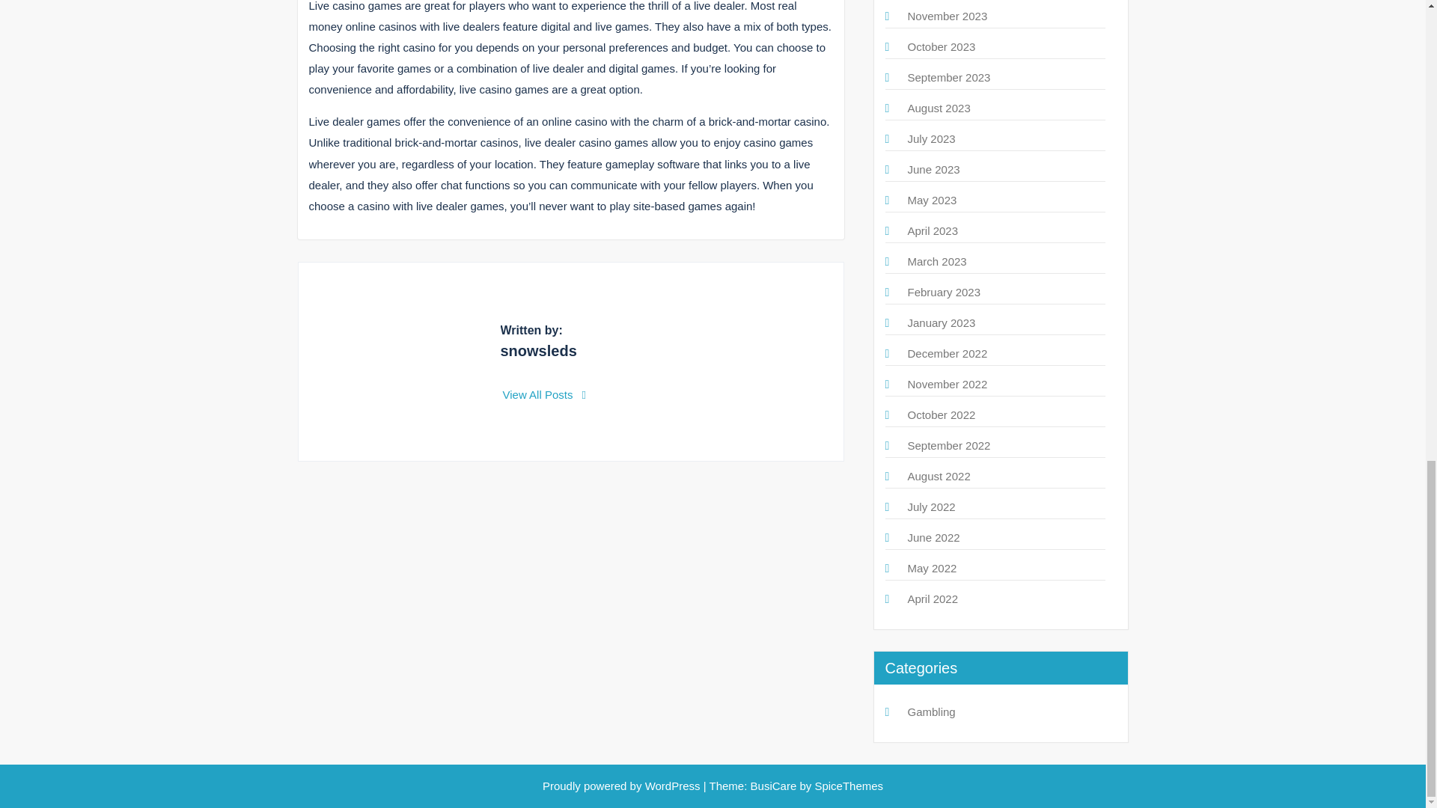 Image resolution: width=1437 pixels, height=808 pixels. Describe the element at coordinates (933, 230) in the screenshot. I see `April 2023` at that location.